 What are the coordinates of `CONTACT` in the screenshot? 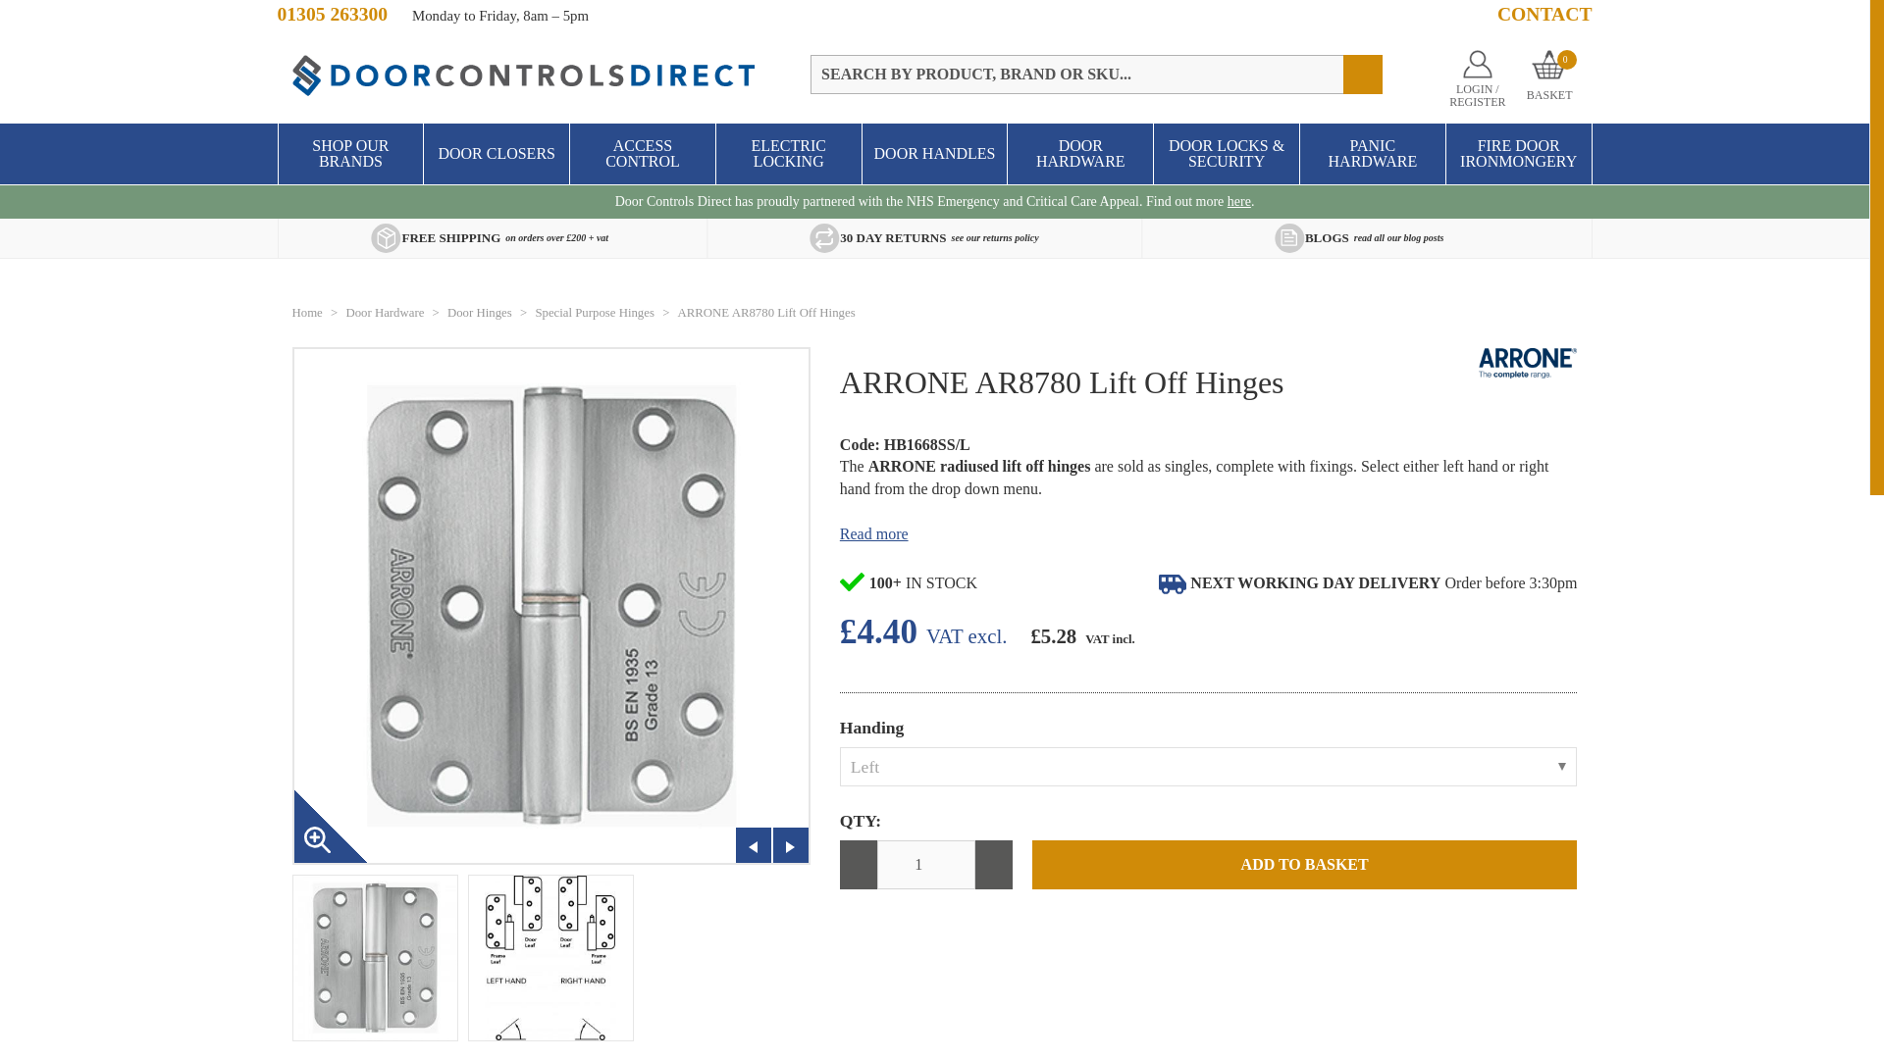 It's located at (1544, 14).